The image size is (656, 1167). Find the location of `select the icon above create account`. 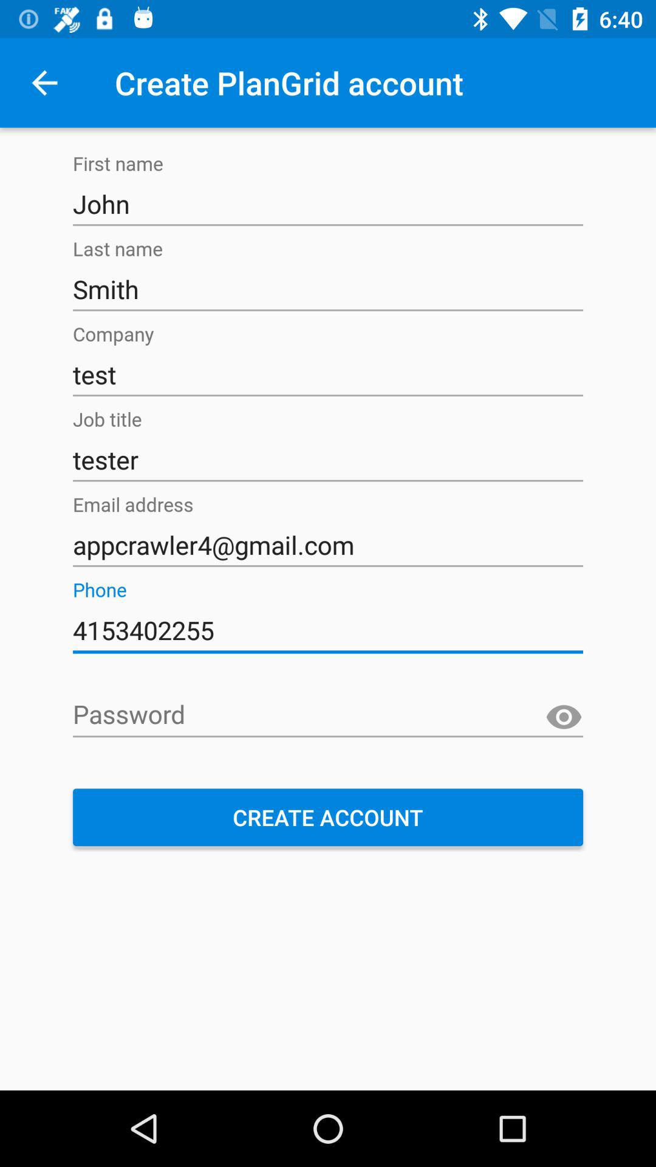

select the icon above create account is located at coordinates (328, 716).